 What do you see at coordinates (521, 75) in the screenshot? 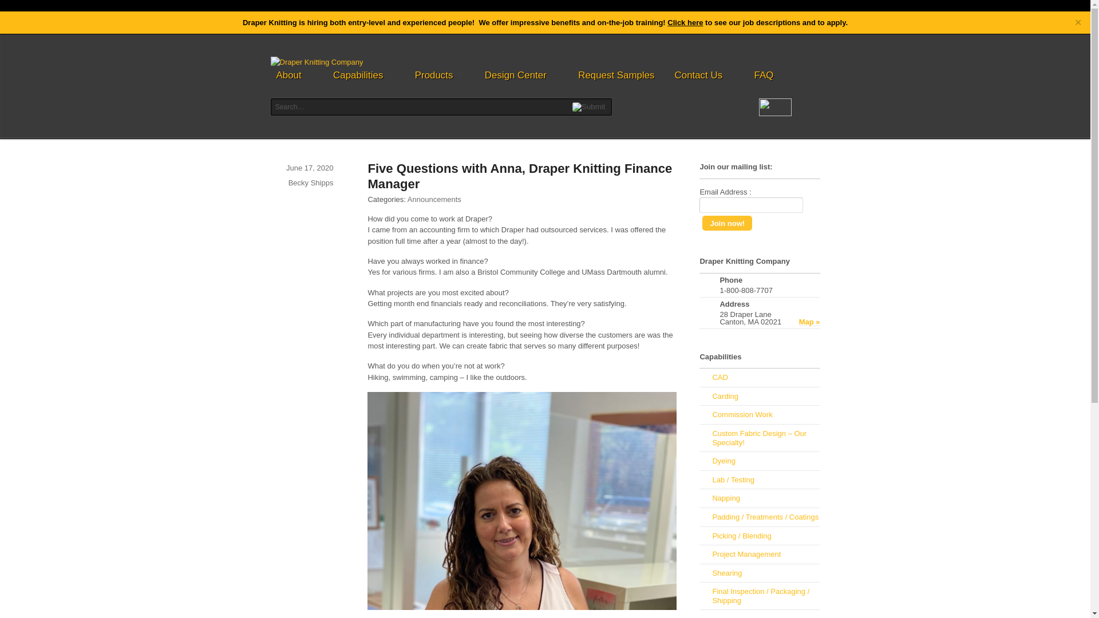
I see `Design Center` at bounding box center [521, 75].